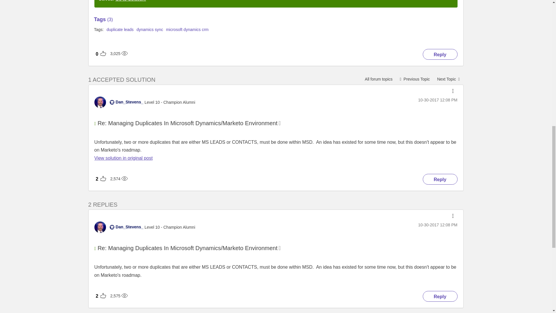 This screenshot has height=313, width=556. What do you see at coordinates (453, 91) in the screenshot?
I see `Show option menu` at bounding box center [453, 91].